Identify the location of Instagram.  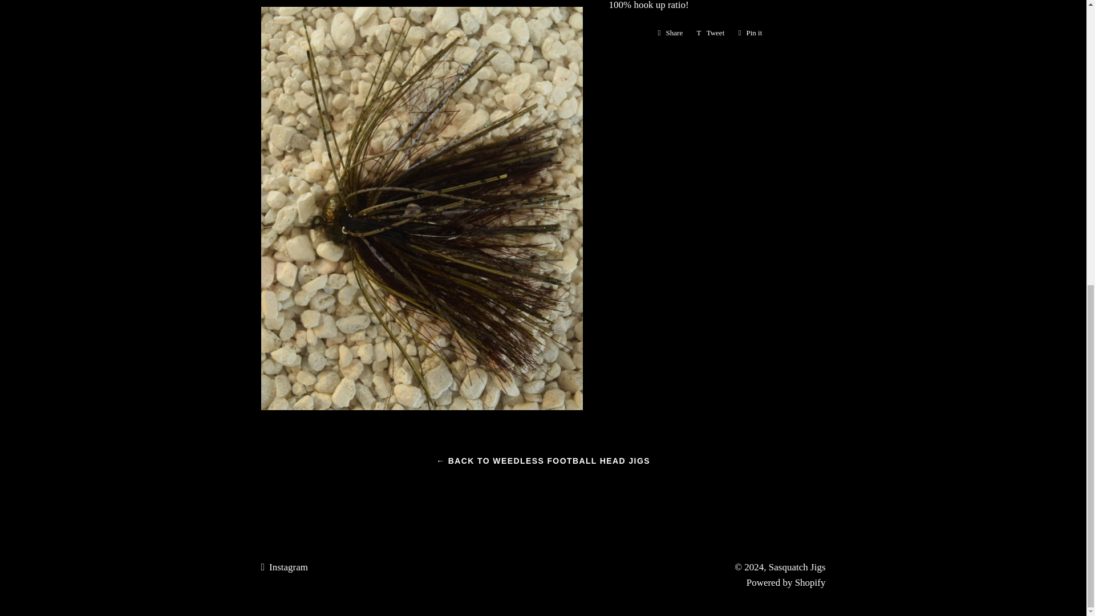
(671, 33).